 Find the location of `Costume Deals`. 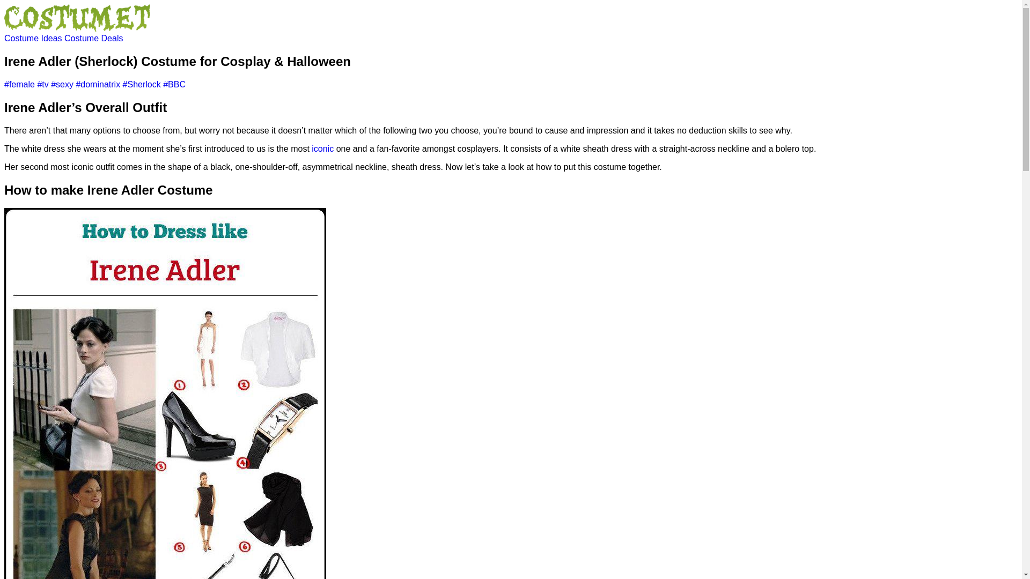

Costume Deals is located at coordinates (93, 38).